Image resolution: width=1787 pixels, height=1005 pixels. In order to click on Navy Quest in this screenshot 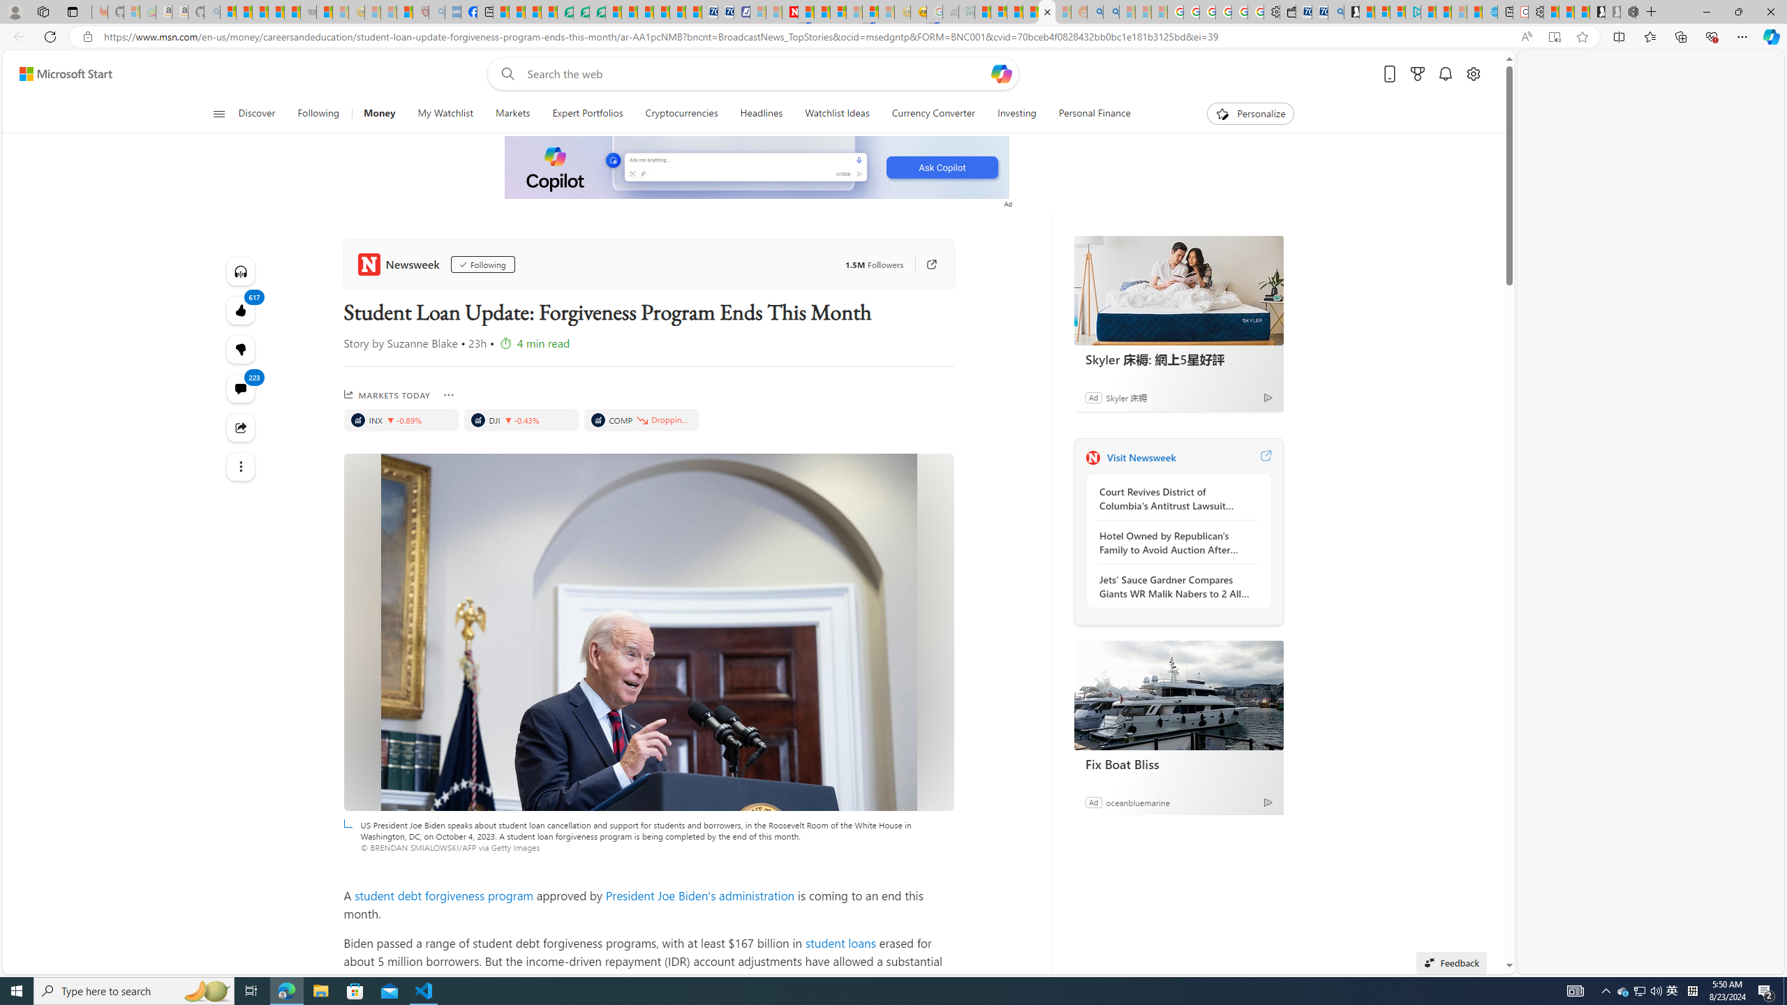, I will do `click(951, 12)`.